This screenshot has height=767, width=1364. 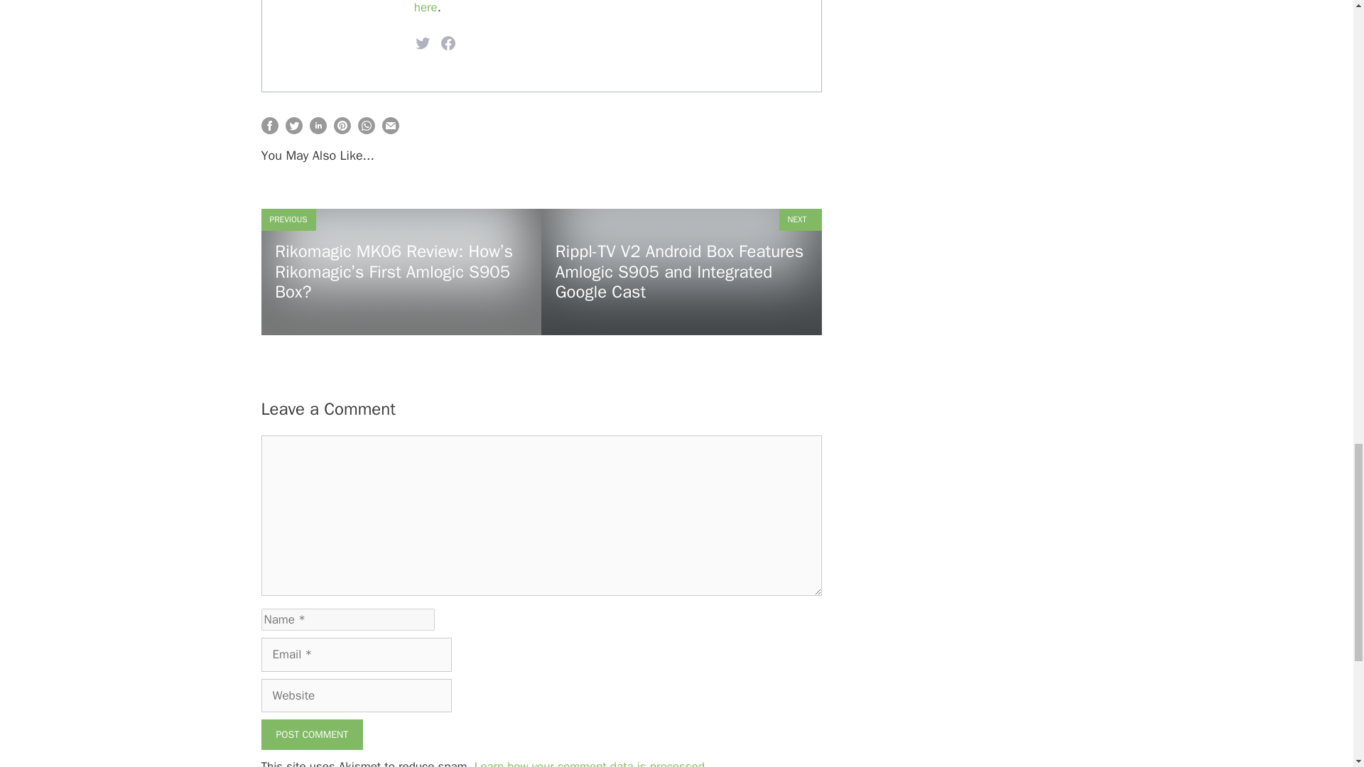 What do you see at coordinates (448, 43) in the screenshot?
I see `Facebook` at bounding box center [448, 43].